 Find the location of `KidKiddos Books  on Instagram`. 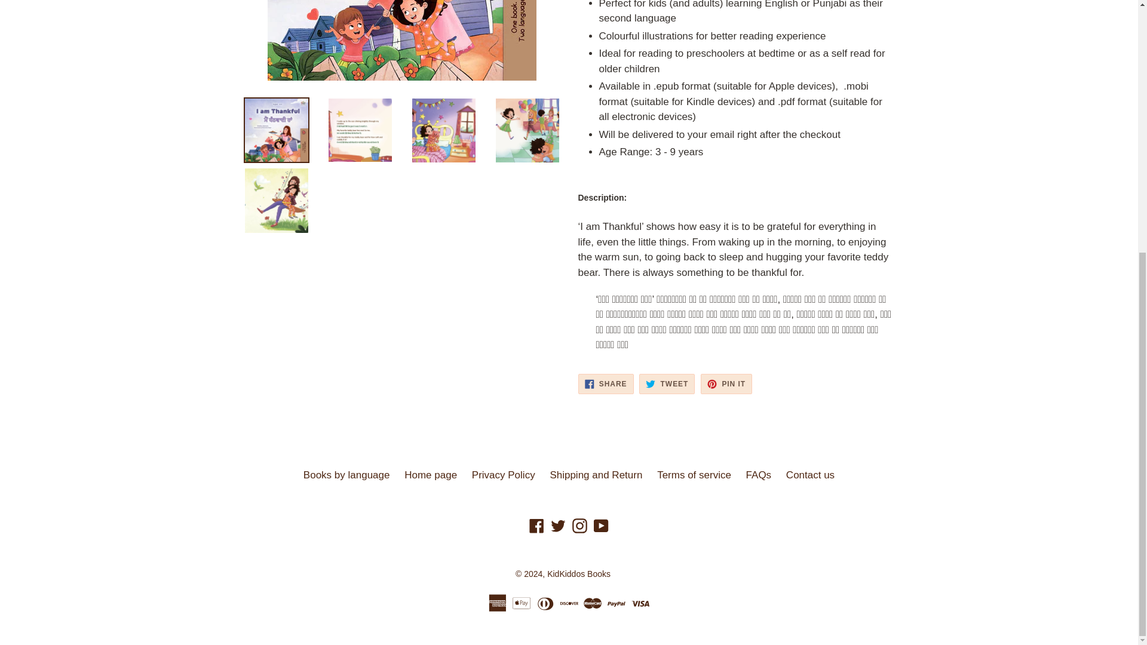

KidKiddos Books  on Instagram is located at coordinates (579, 526).